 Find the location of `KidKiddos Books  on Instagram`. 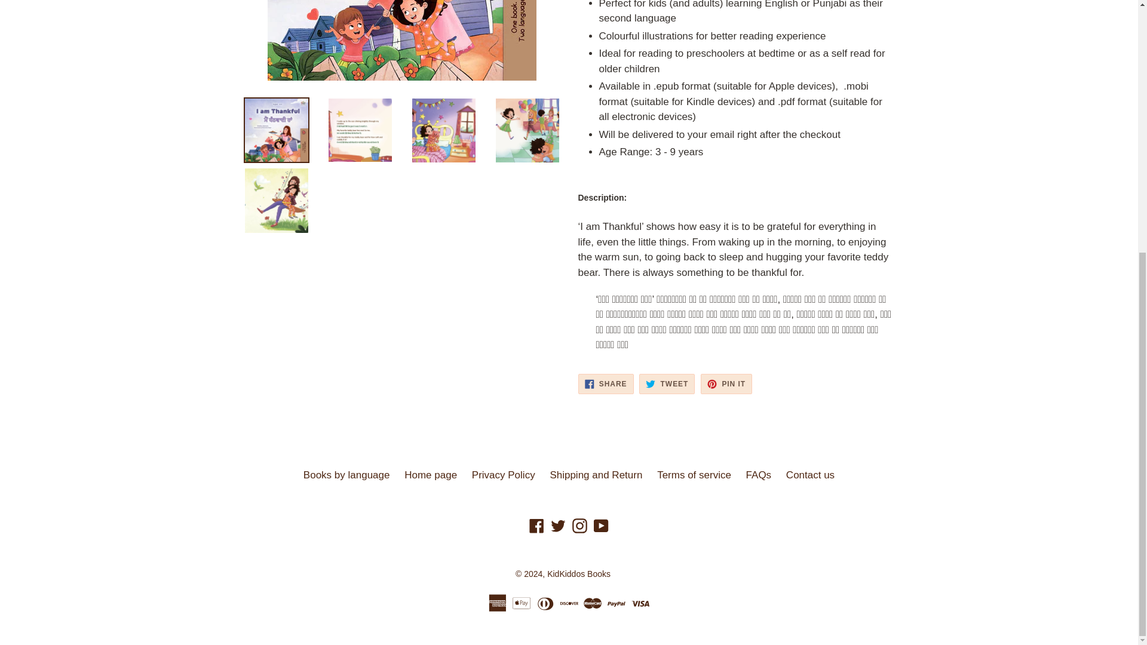

KidKiddos Books  on Instagram is located at coordinates (579, 526).